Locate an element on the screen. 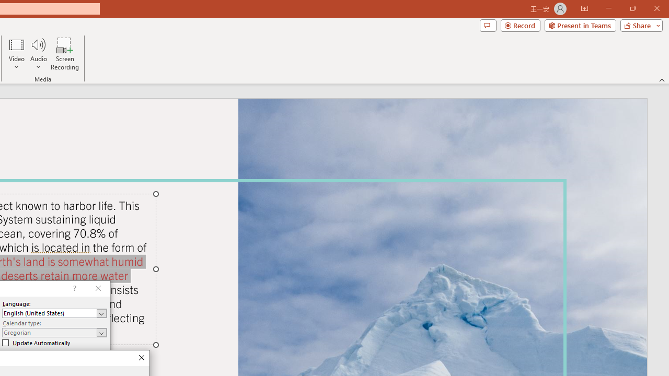 This screenshot has height=376, width=669. Restore Down is located at coordinates (632, 8).